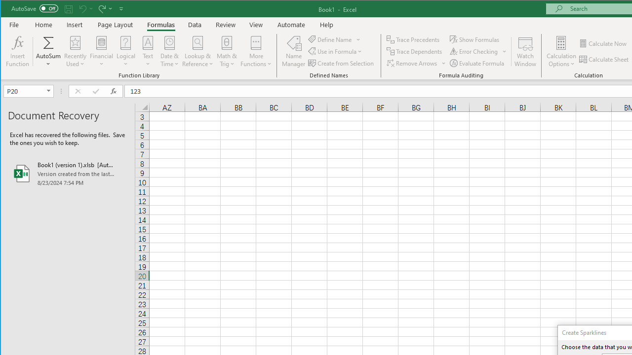 Image resolution: width=632 pixels, height=355 pixels. Describe the element at coordinates (414, 39) in the screenshot. I see `Trace Precedents` at that location.